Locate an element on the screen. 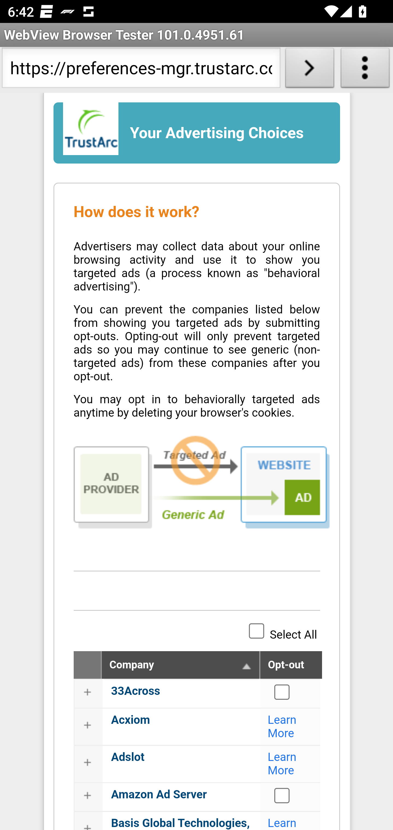 The image size is (393, 830). Amazon Ad Server is located at coordinates (282, 795).